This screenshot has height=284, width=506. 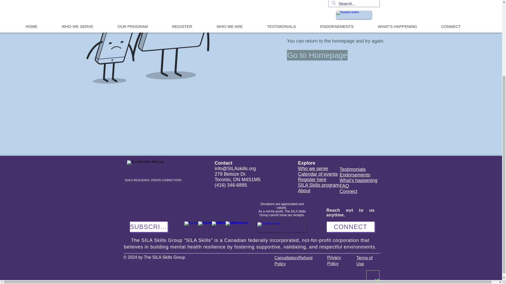 What do you see at coordinates (352, 169) in the screenshot?
I see `Testimonials` at bounding box center [352, 169].